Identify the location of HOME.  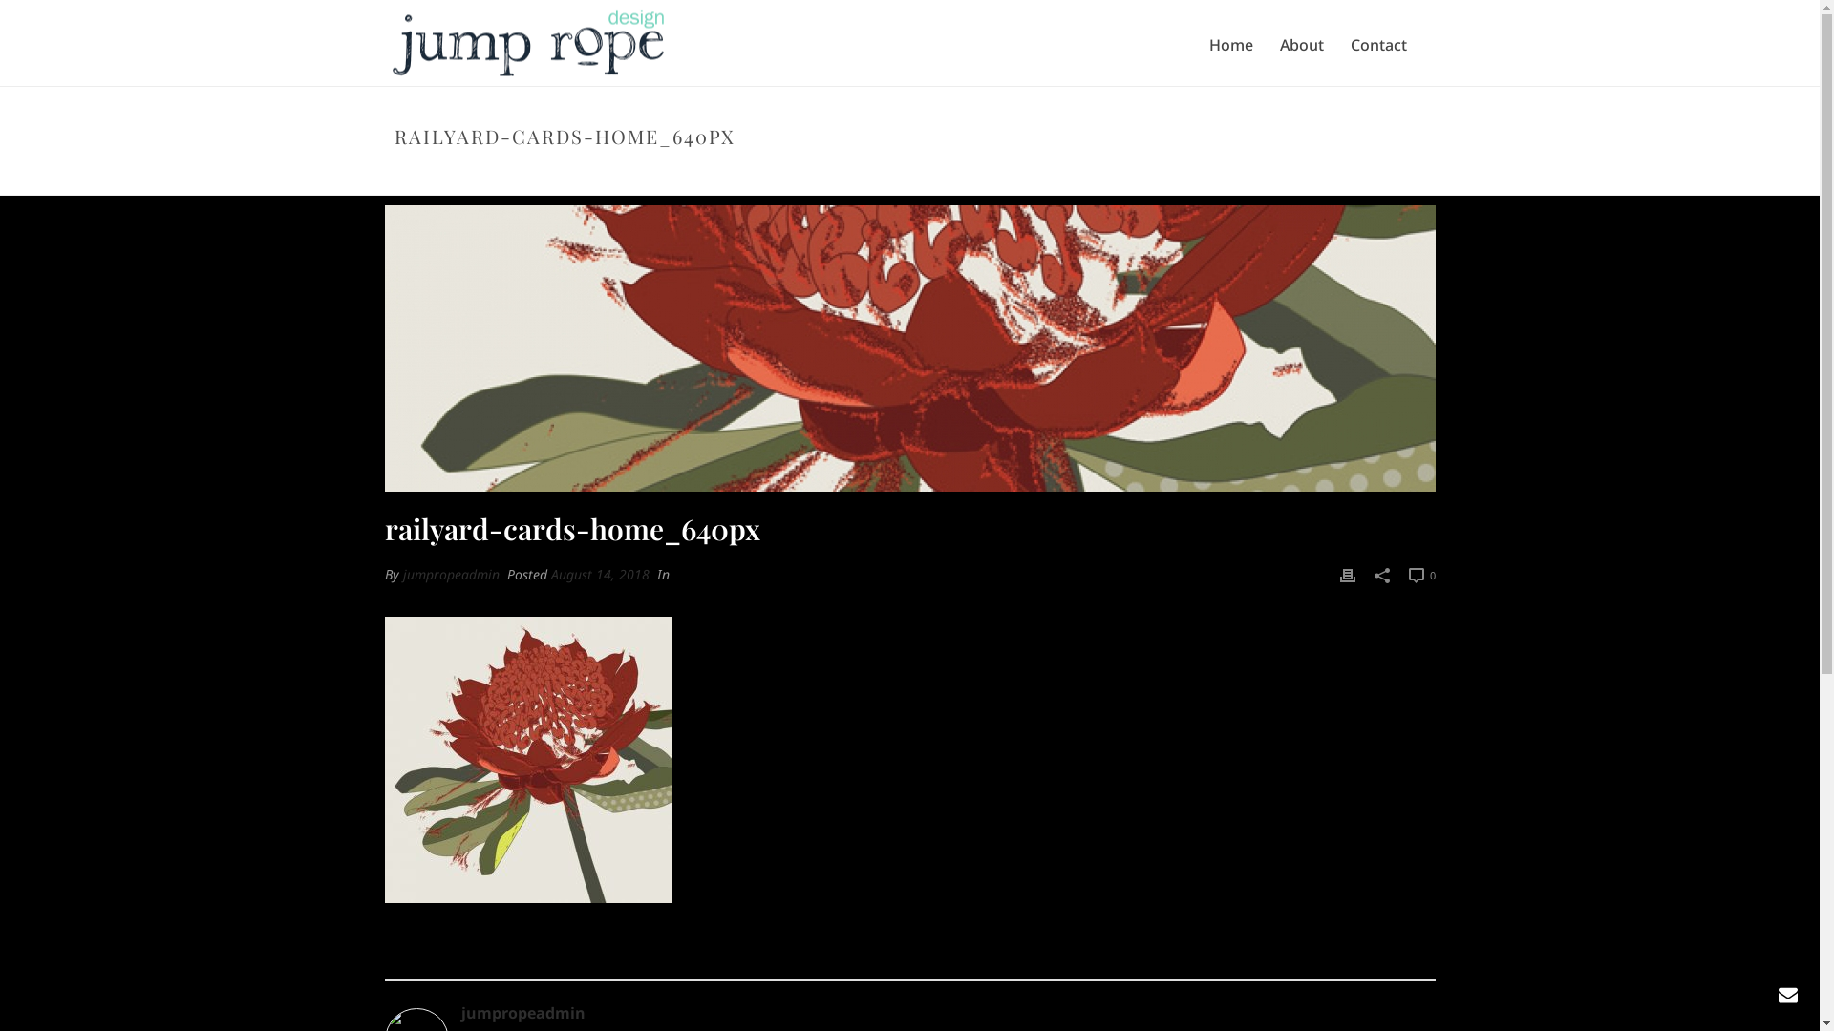
(1039, 177).